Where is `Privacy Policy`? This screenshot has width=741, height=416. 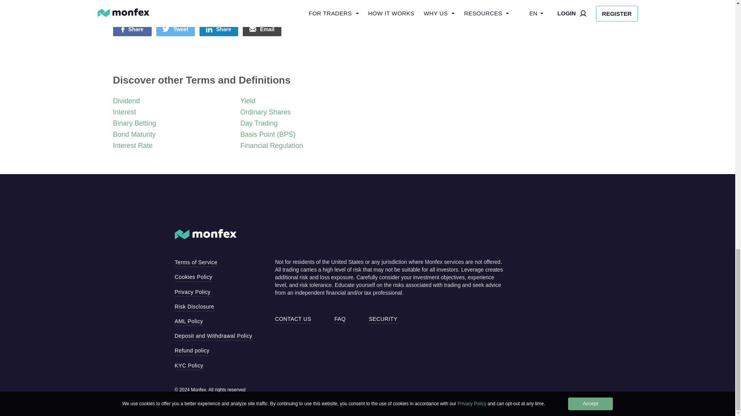 Privacy Policy is located at coordinates (192, 292).